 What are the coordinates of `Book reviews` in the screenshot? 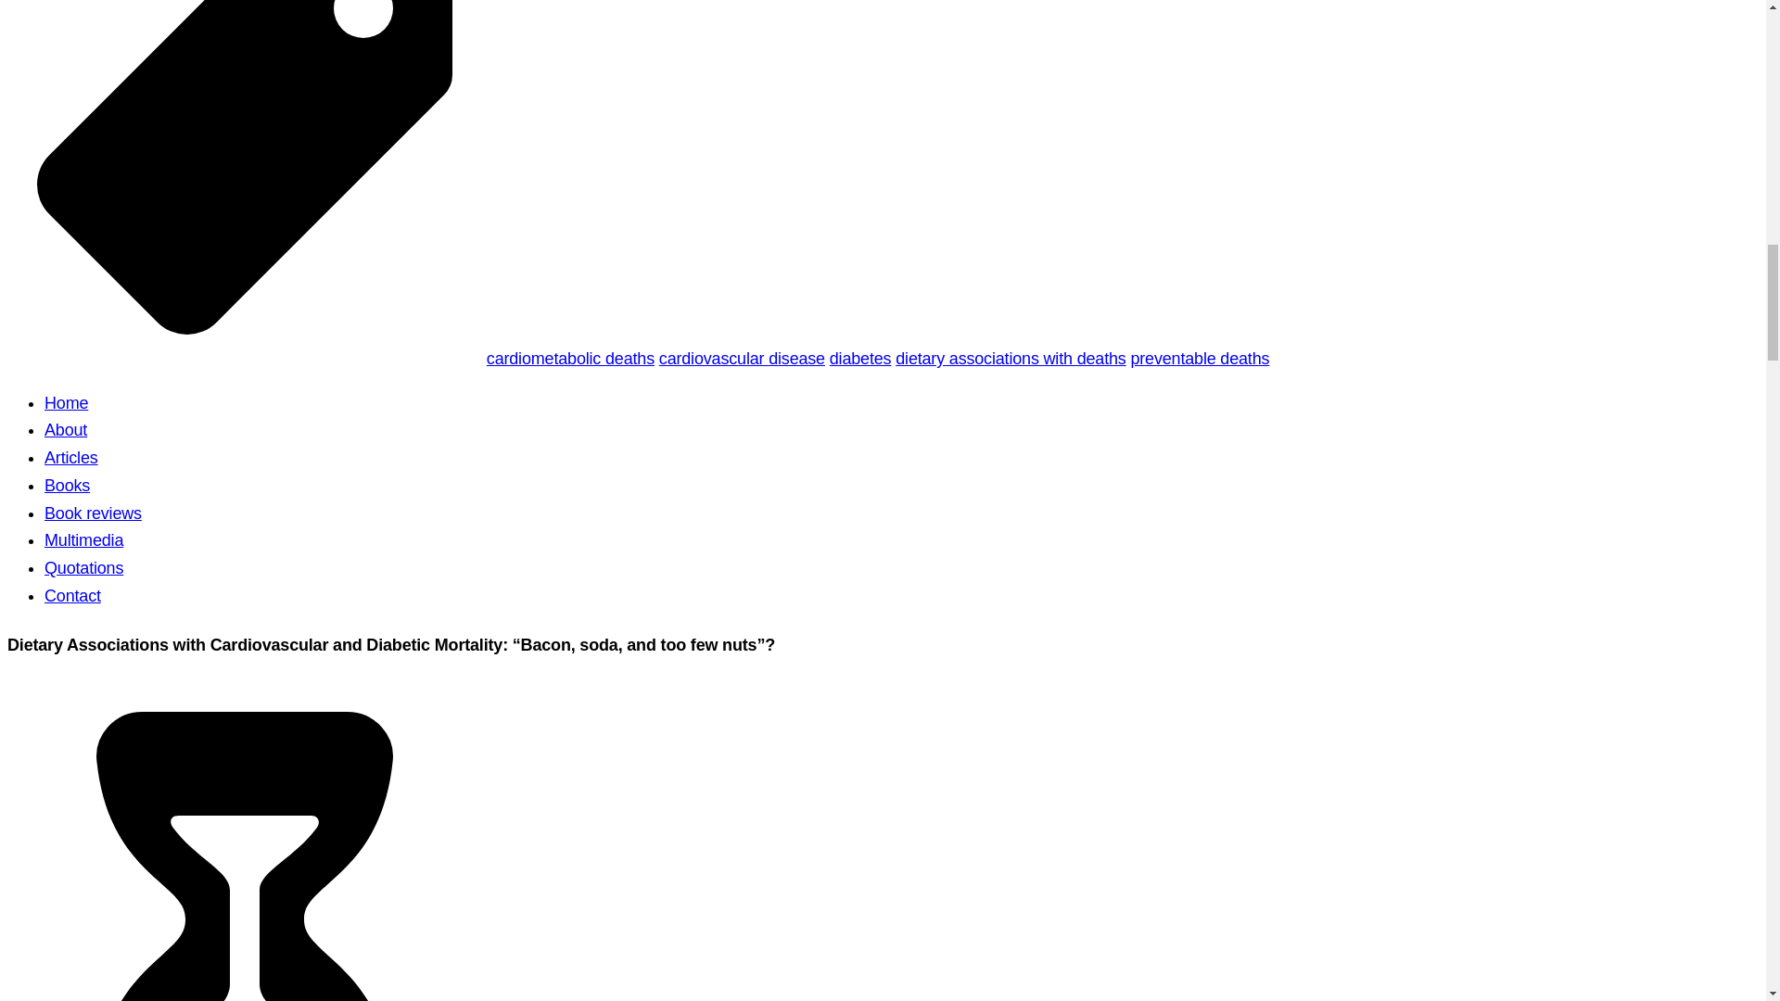 It's located at (93, 513).